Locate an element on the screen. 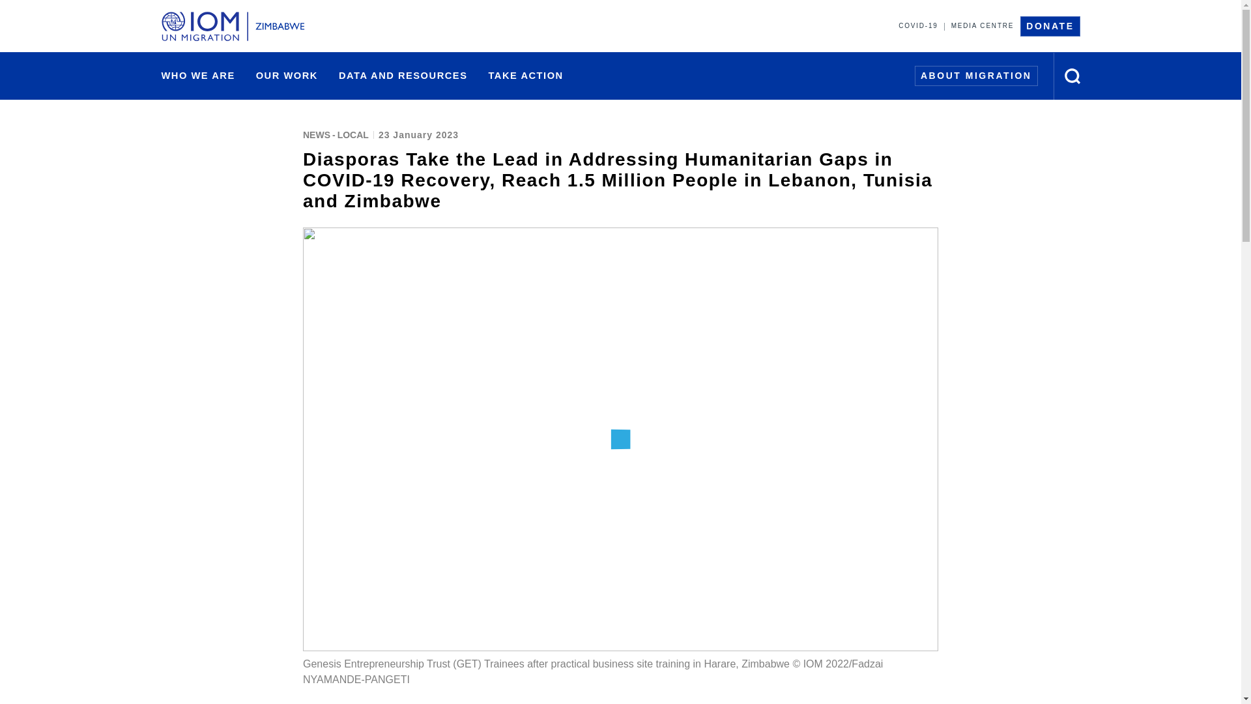  MEDIA CENTRE is located at coordinates (983, 26).